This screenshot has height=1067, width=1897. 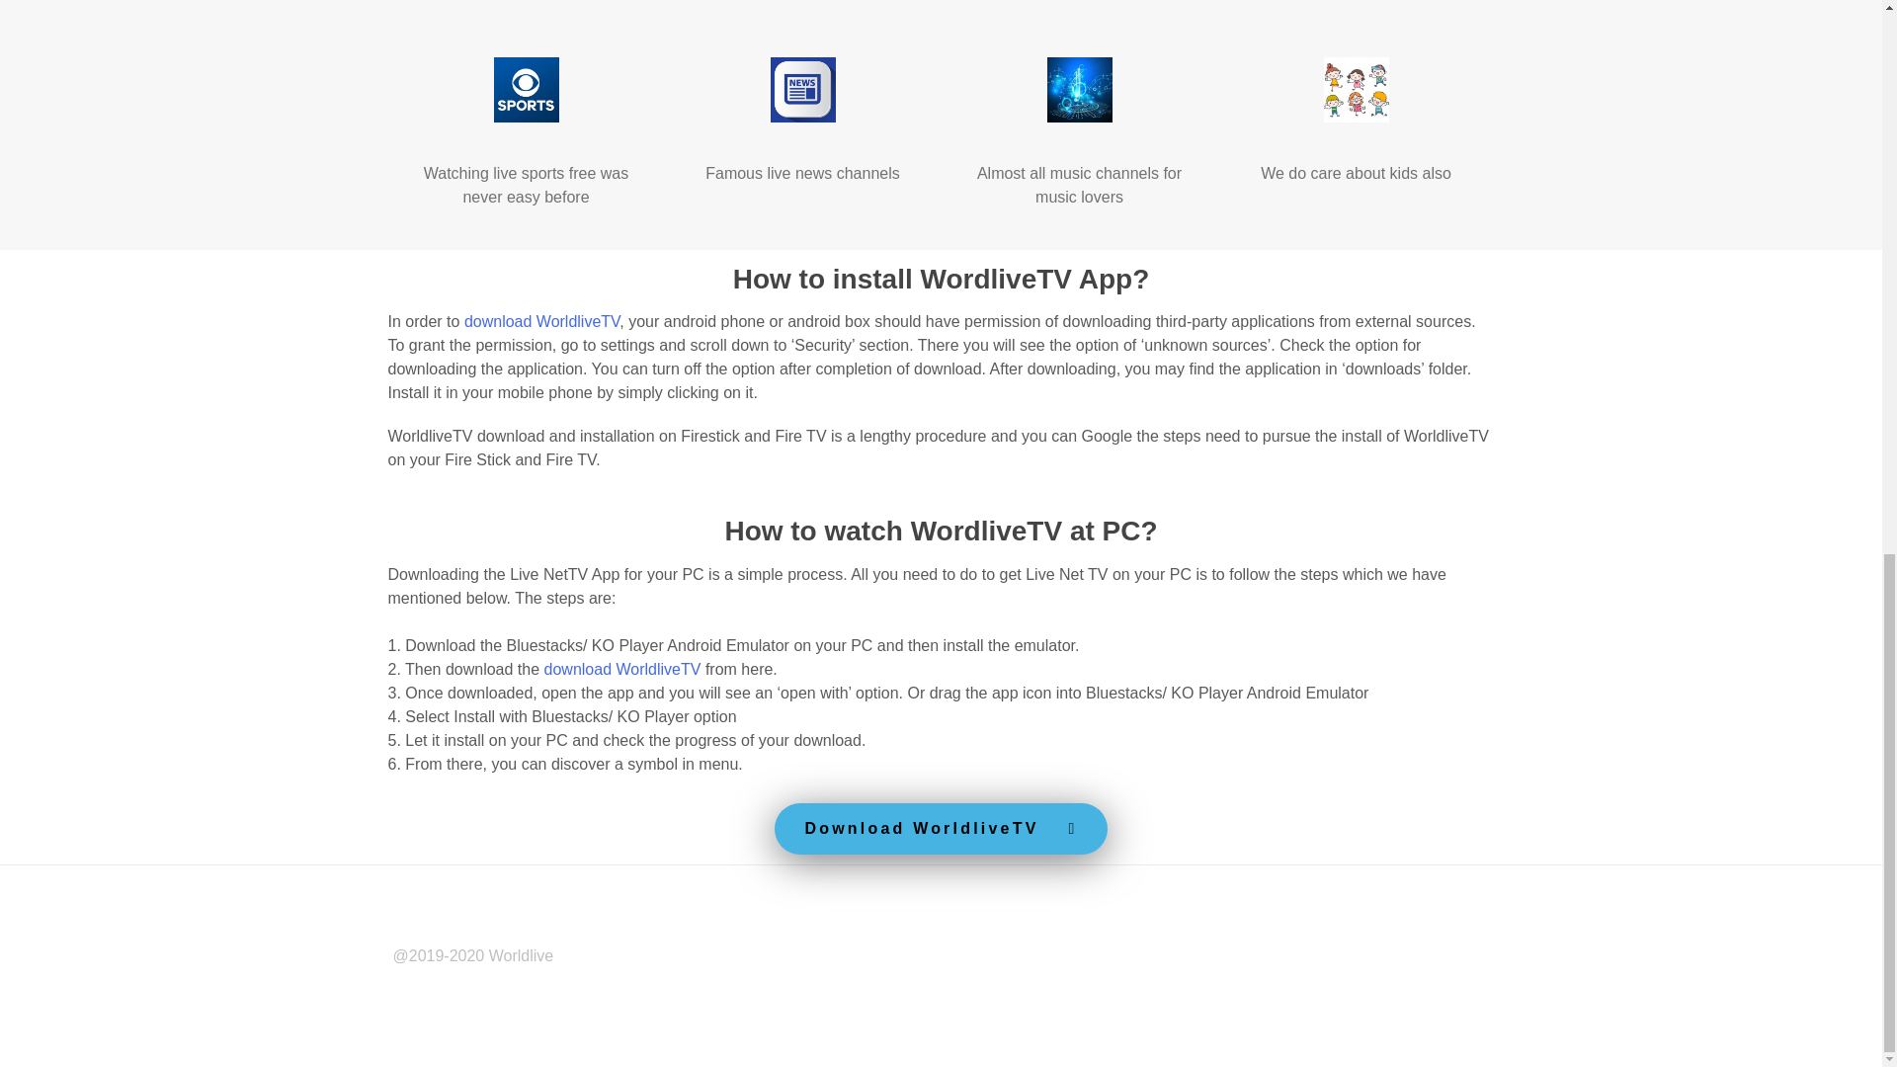 What do you see at coordinates (940, 829) in the screenshot?
I see `Download WorldliveTV` at bounding box center [940, 829].